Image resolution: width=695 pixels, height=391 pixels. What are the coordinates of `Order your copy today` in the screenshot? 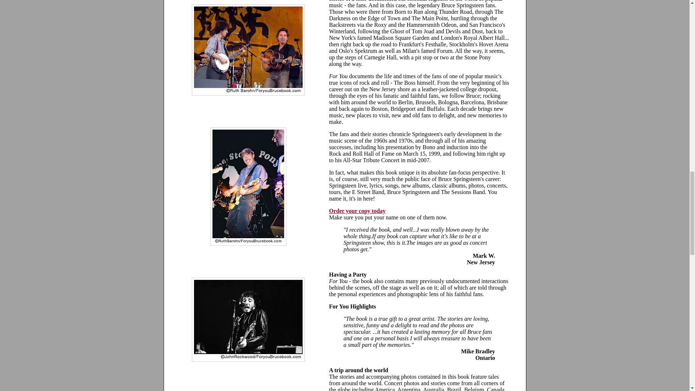 It's located at (357, 211).